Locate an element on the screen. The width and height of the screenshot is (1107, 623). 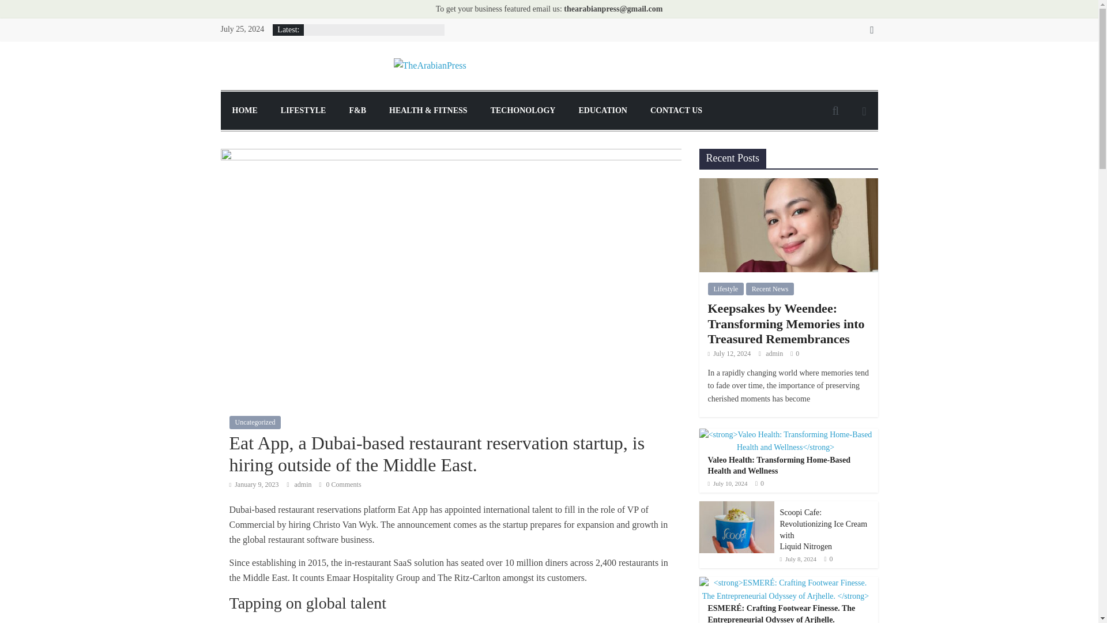
admin is located at coordinates (303, 484).